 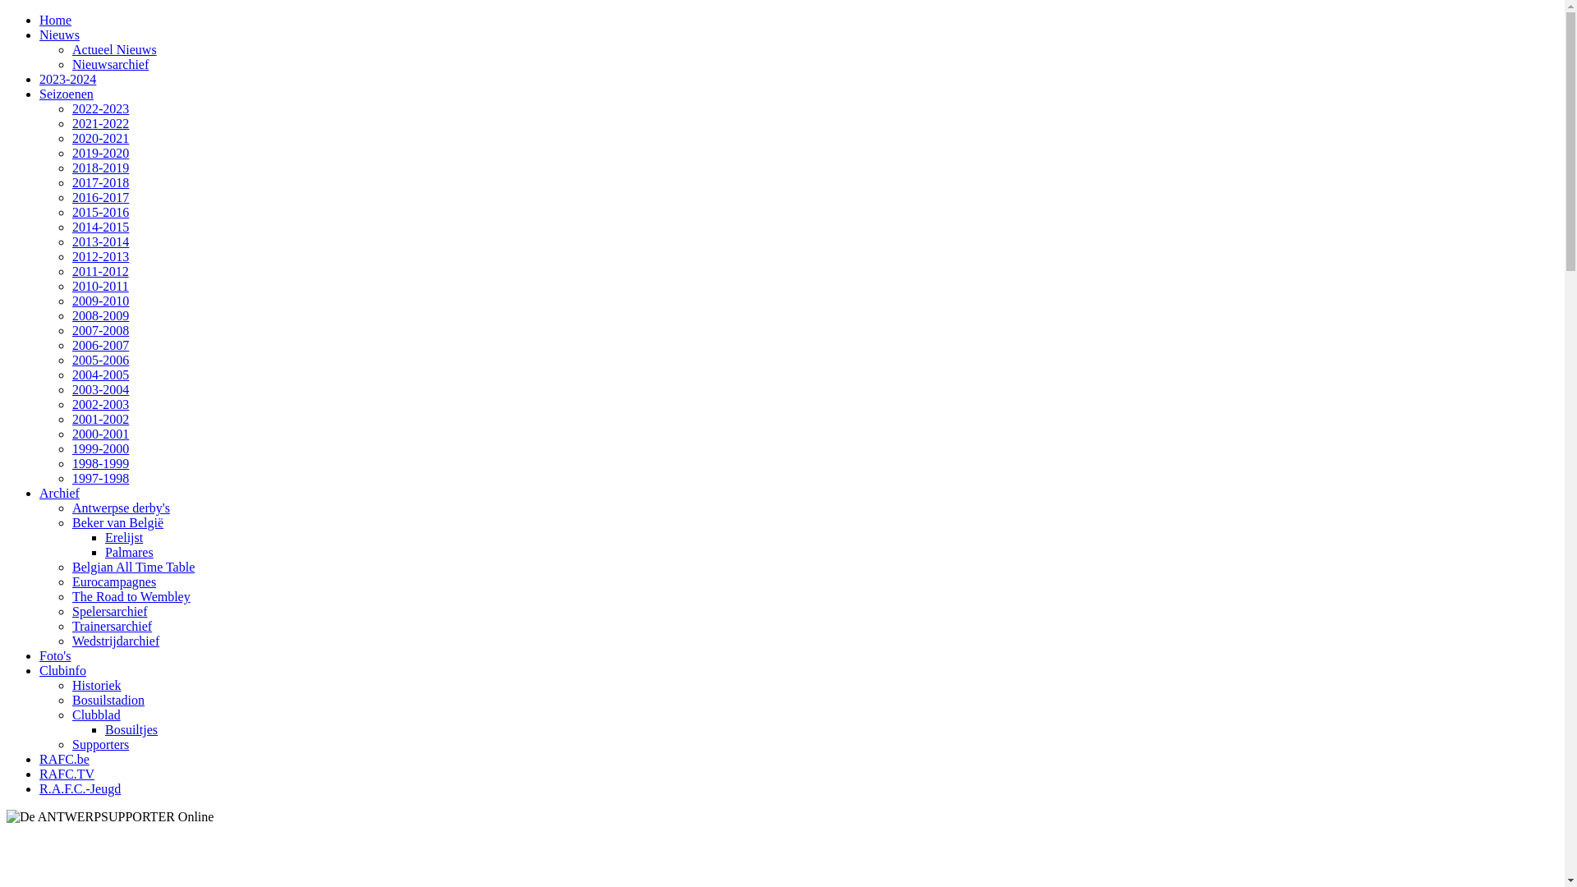 What do you see at coordinates (100, 375) in the screenshot?
I see `2004-2005` at bounding box center [100, 375].